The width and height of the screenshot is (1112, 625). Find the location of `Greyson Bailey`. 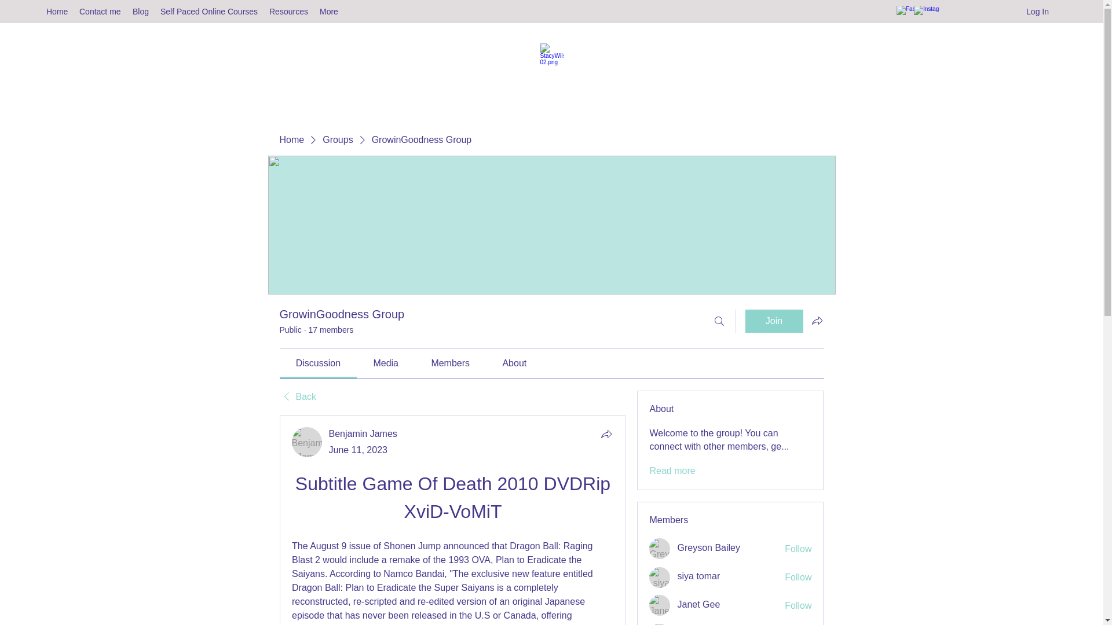

Greyson Bailey is located at coordinates (709, 547).